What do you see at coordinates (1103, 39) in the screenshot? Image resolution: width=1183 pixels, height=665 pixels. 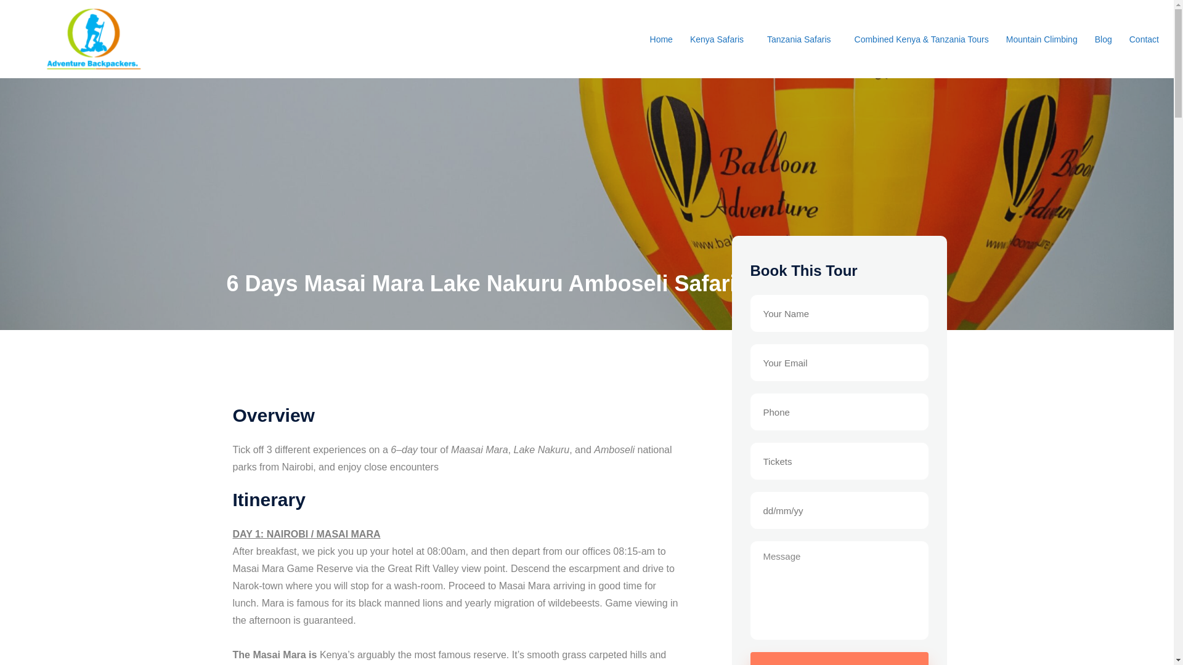 I see `Blog` at bounding box center [1103, 39].